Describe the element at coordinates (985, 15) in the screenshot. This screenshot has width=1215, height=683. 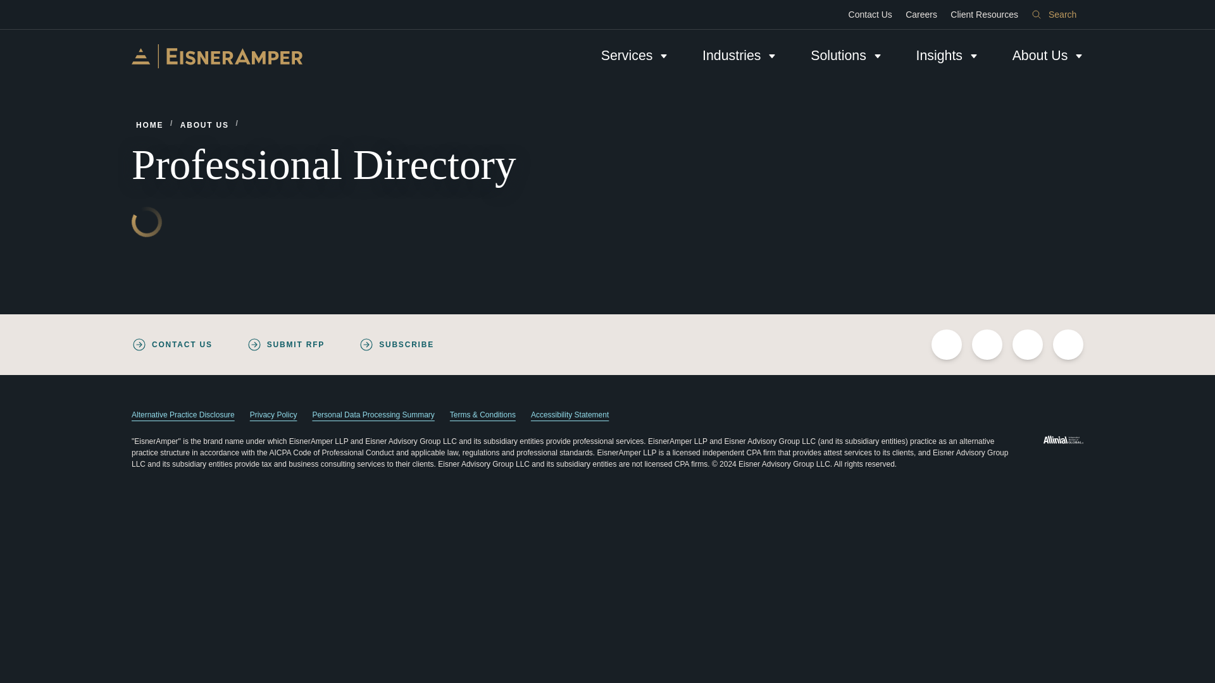
I see `Client Resources` at that location.